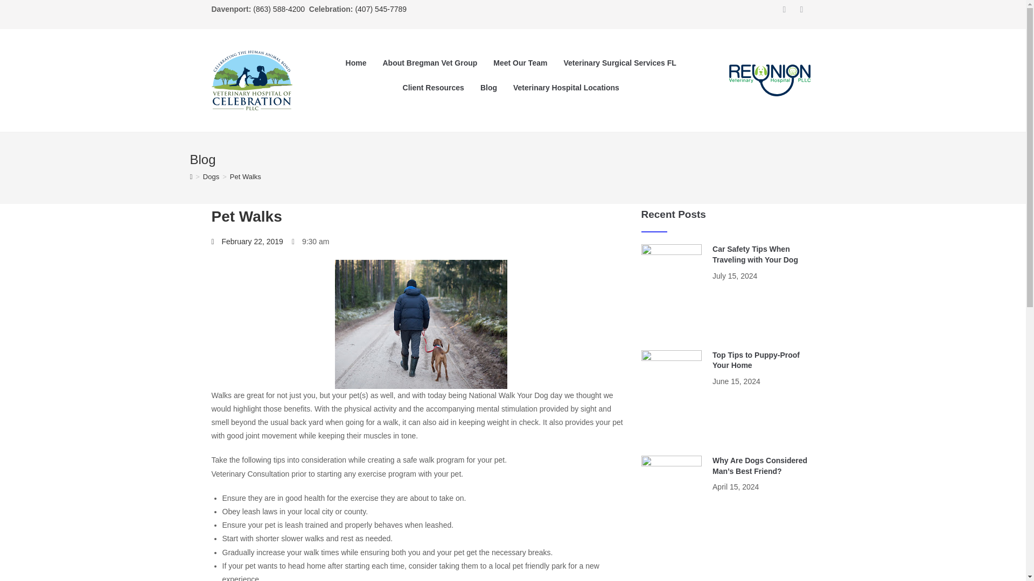  What do you see at coordinates (619, 62) in the screenshot?
I see `Veterinary Surgical Services FL` at bounding box center [619, 62].